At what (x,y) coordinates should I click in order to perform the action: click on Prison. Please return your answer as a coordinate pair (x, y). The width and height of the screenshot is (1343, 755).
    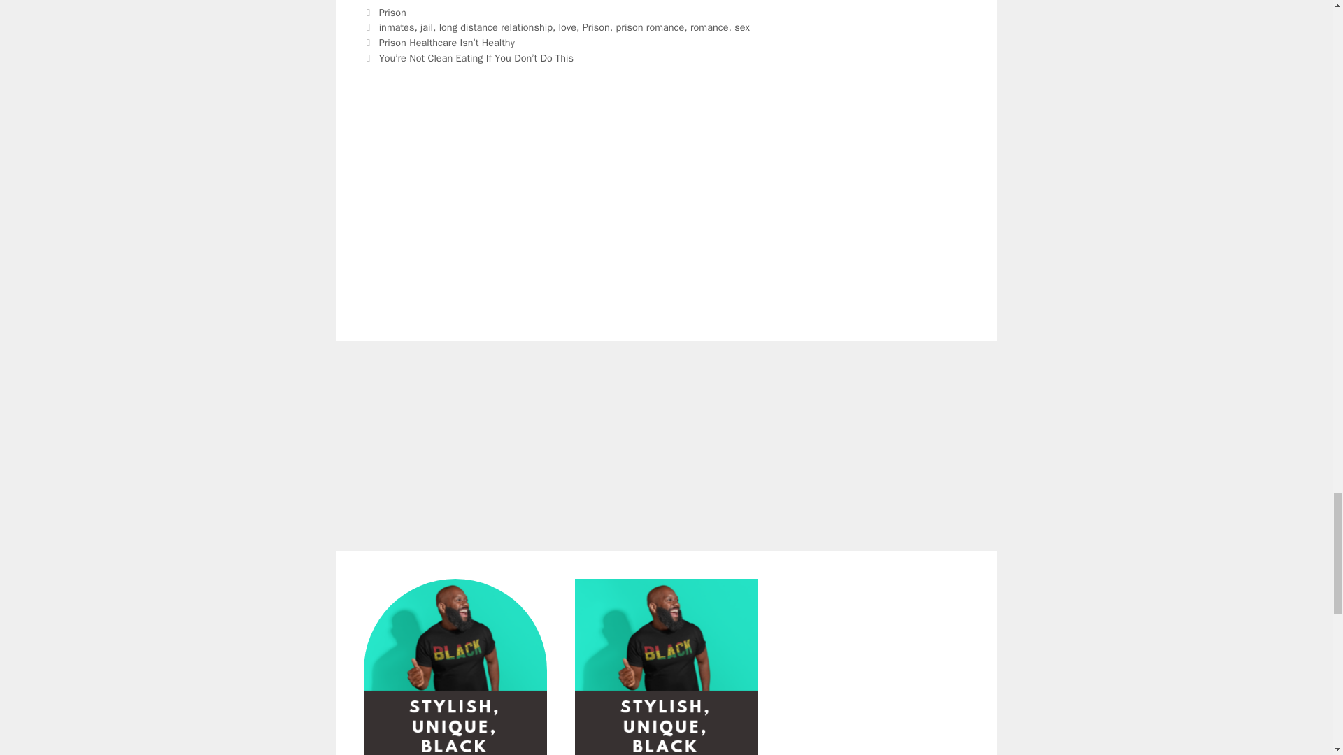
    Looking at the image, I should click on (596, 27).